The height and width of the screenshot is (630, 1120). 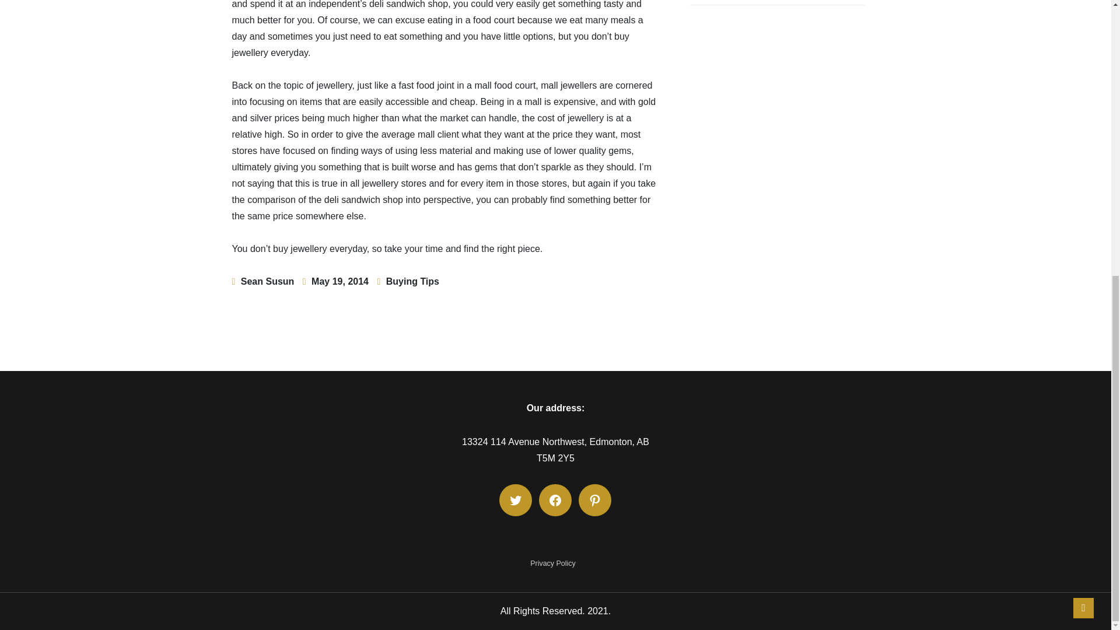 I want to click on Facebook, so click(x=555, y=499).